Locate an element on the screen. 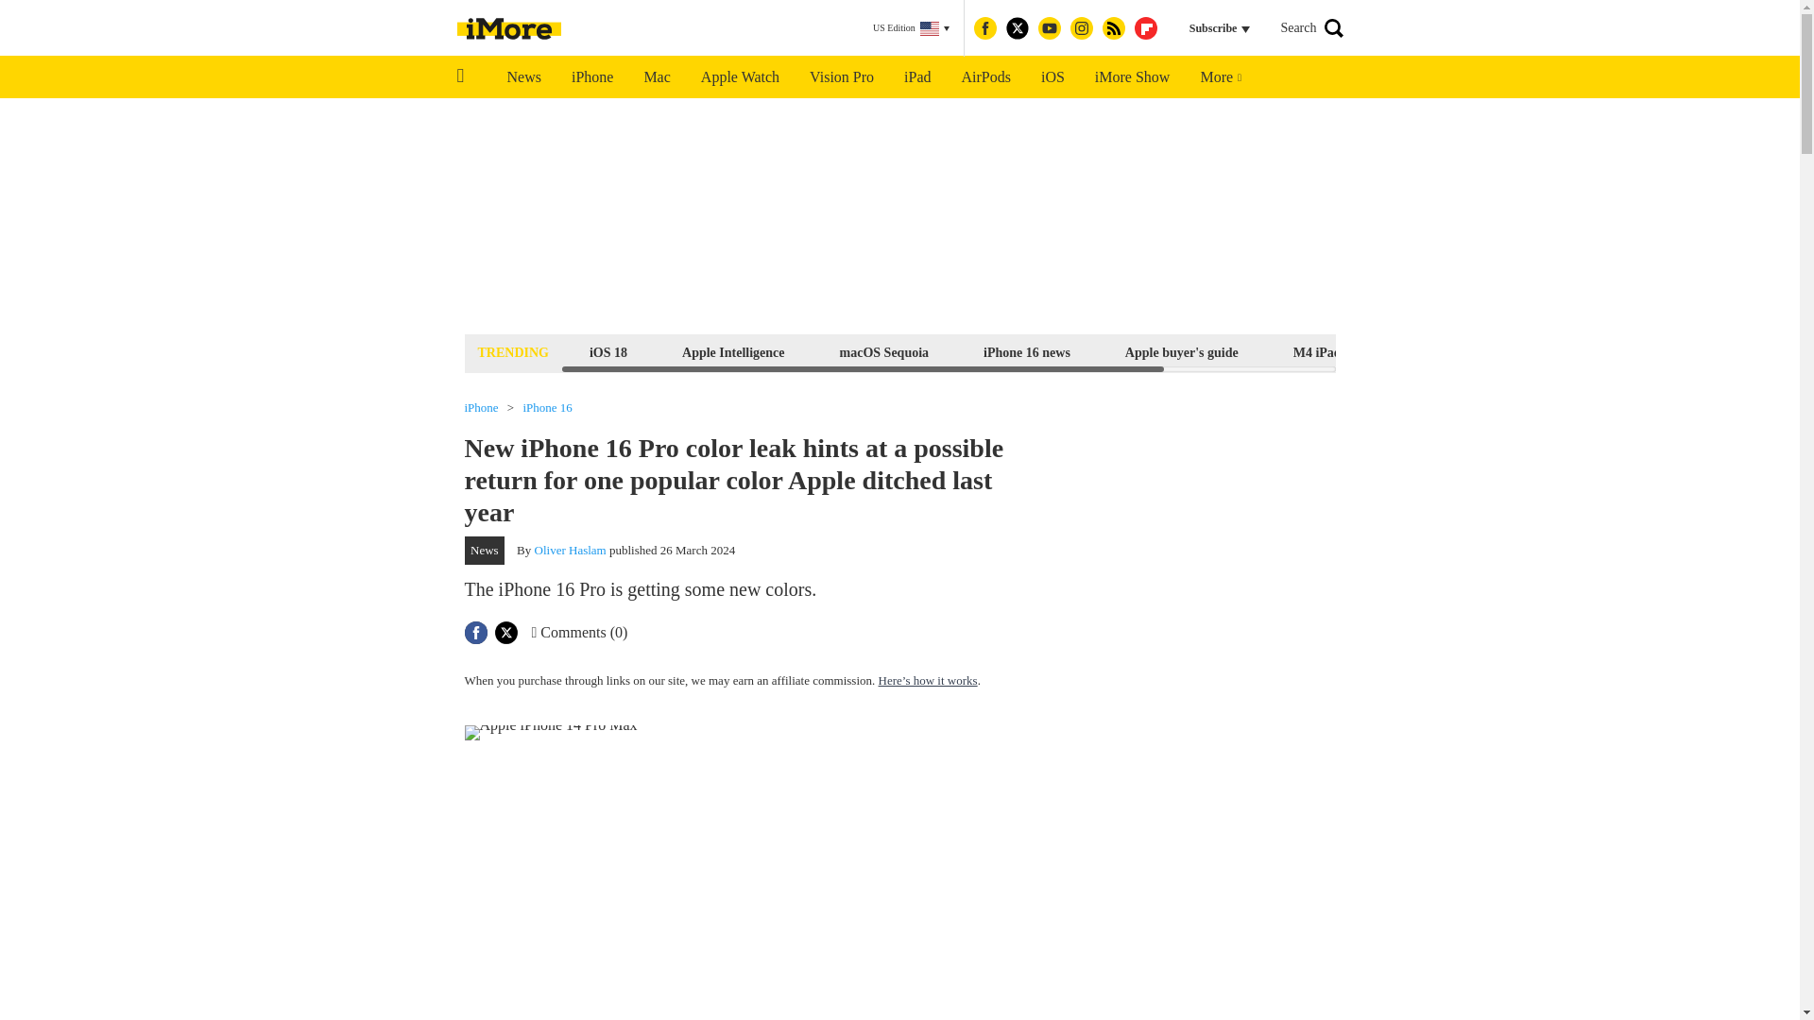 This screenshot has width=1814, height=1020. iPad is located at coordinates (916, 77).